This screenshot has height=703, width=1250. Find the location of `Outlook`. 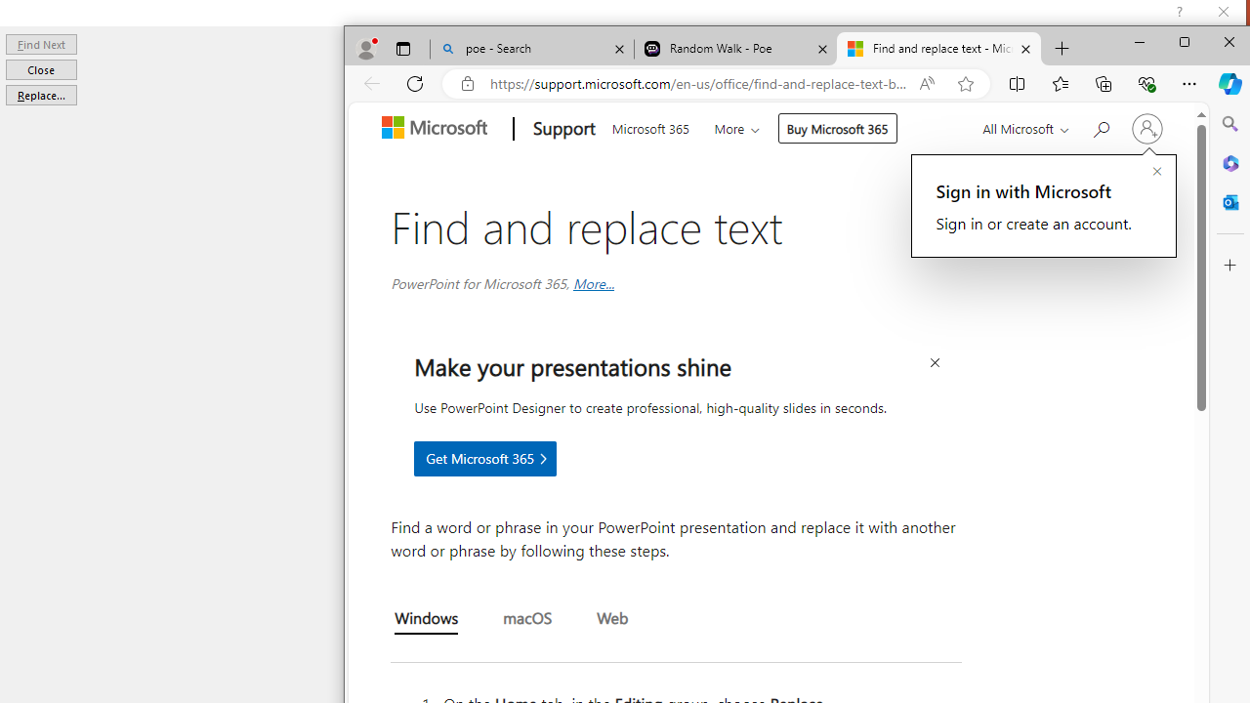

Outlook is located at coordinates (1229, 201).